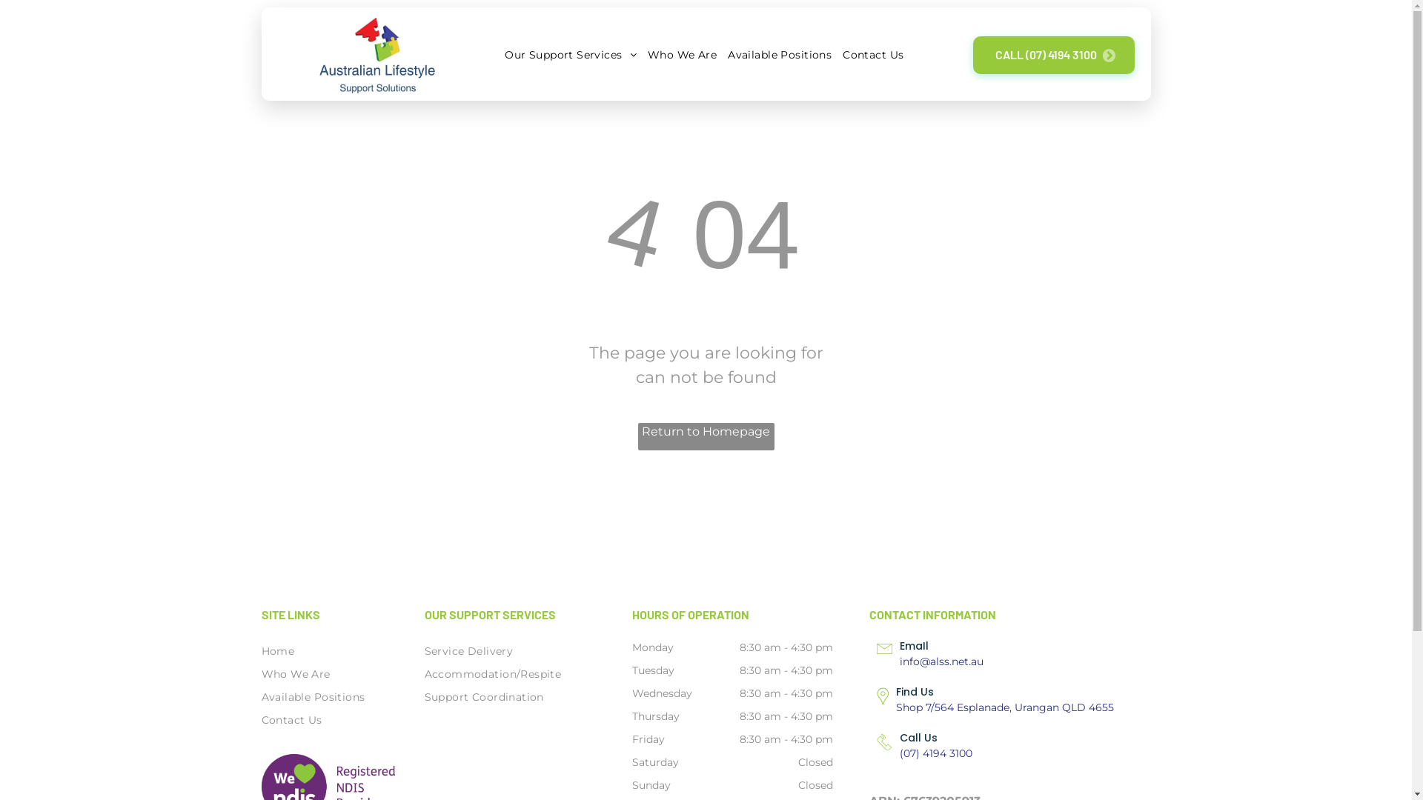  I want to click on Our Support Services, so click(569, 55).